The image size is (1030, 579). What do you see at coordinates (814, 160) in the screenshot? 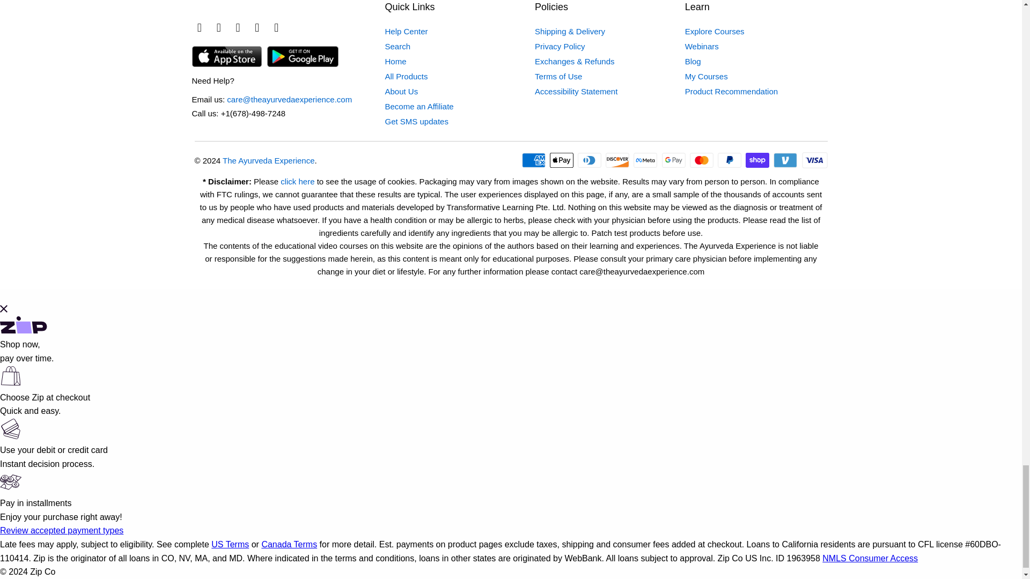
I see `Visa` at bounding box center [814, 160].